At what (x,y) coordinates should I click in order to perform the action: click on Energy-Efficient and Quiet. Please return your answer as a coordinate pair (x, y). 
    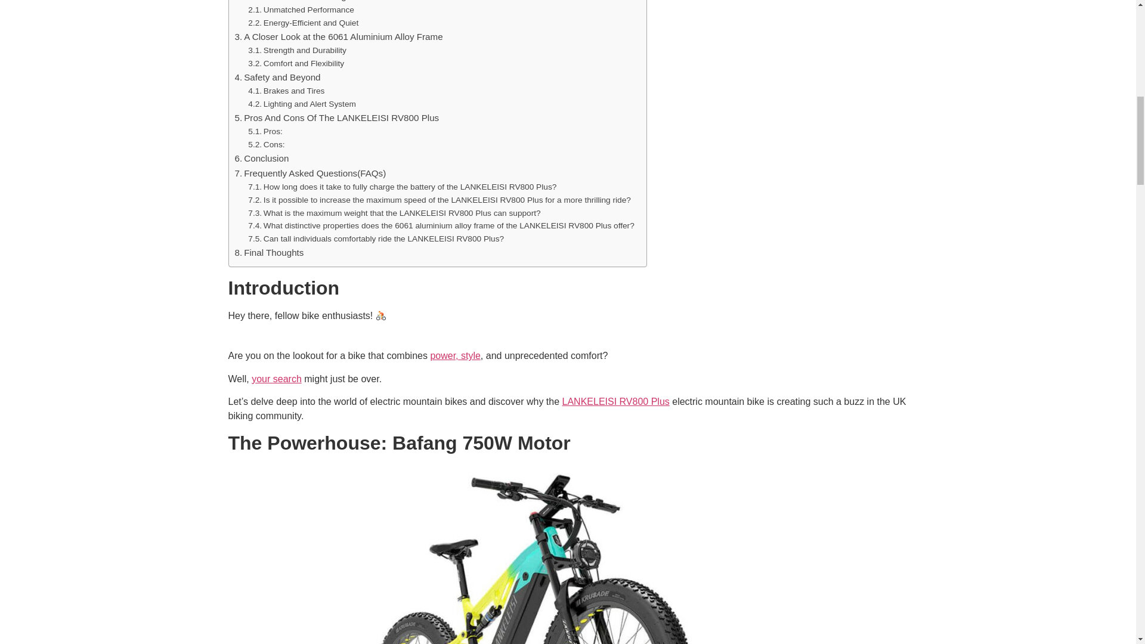
    Looking at the image, I should click on (303, 23).